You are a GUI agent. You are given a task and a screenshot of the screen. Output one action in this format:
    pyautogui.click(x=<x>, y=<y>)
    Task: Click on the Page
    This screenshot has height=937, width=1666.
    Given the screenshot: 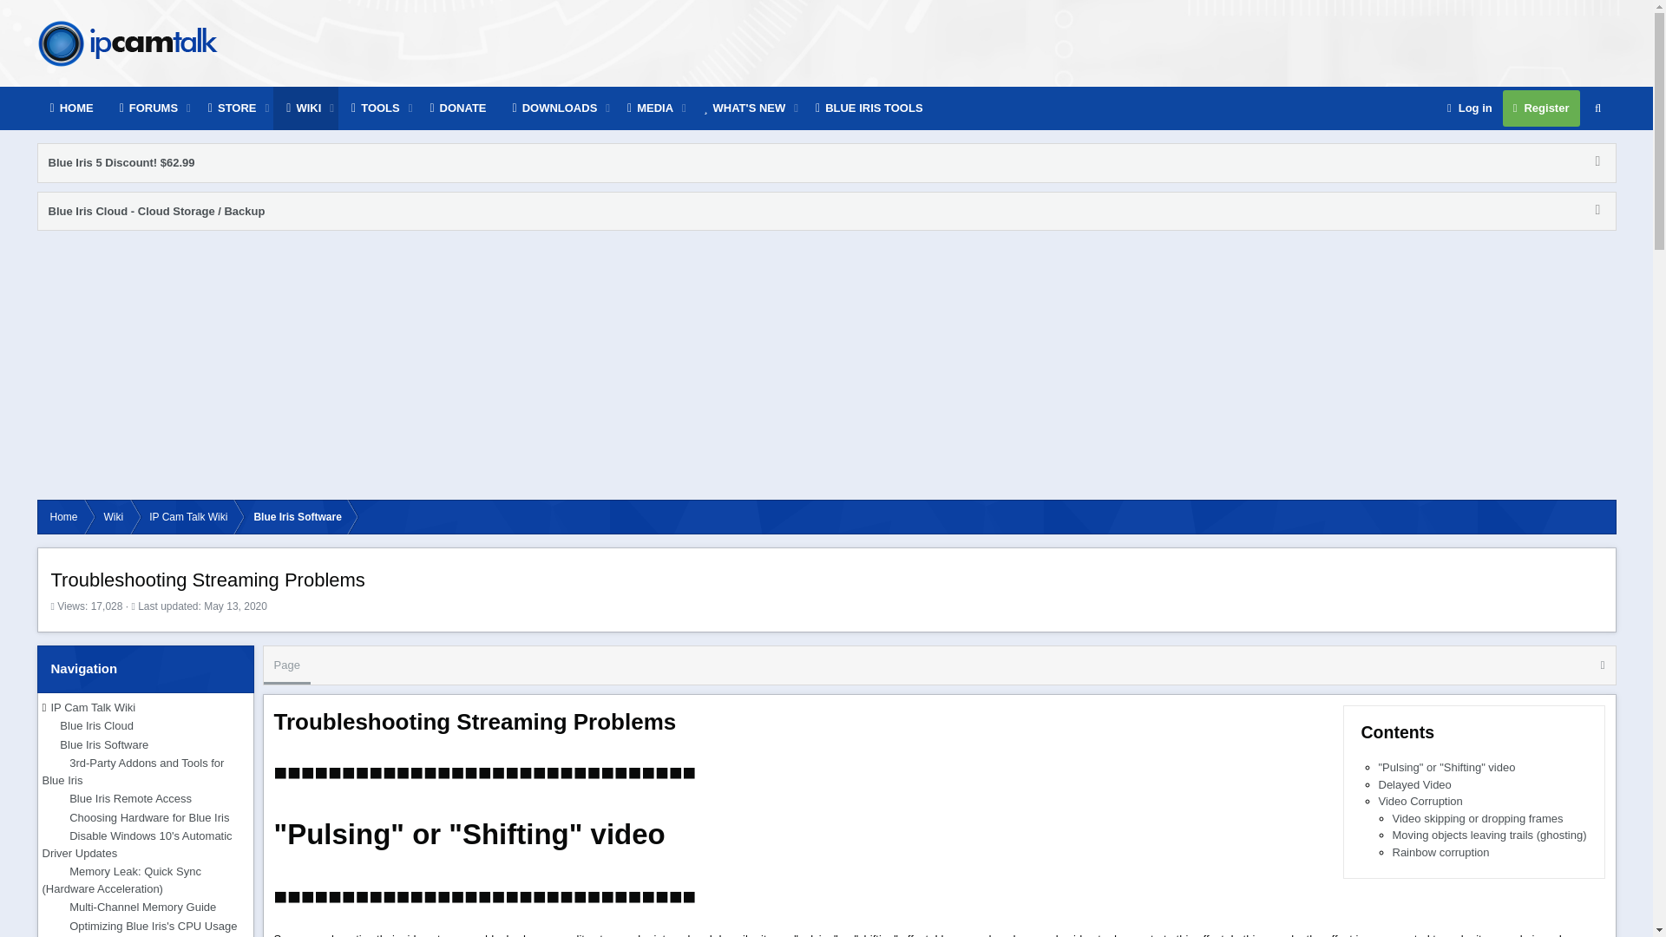 What is the action you would take?
    pyautogui.click(x=927, y=685)
    